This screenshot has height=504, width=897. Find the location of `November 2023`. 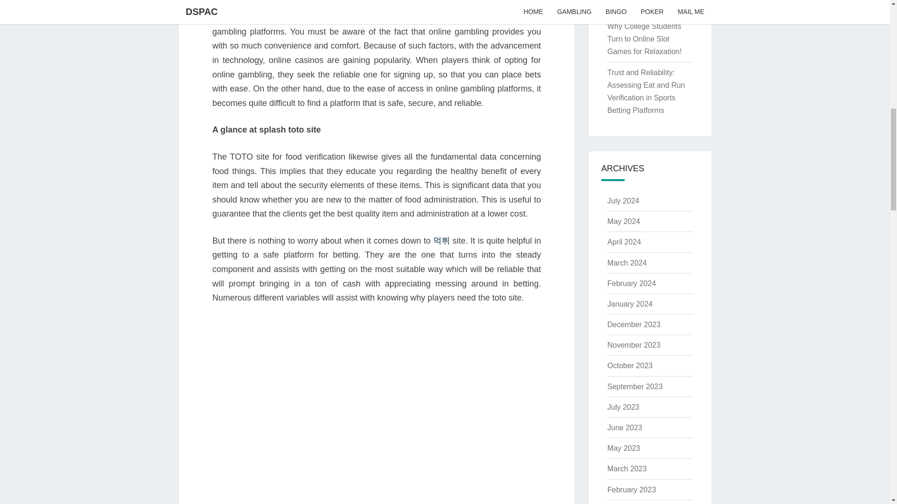

November 2023 is located at coordinates (634, 345).